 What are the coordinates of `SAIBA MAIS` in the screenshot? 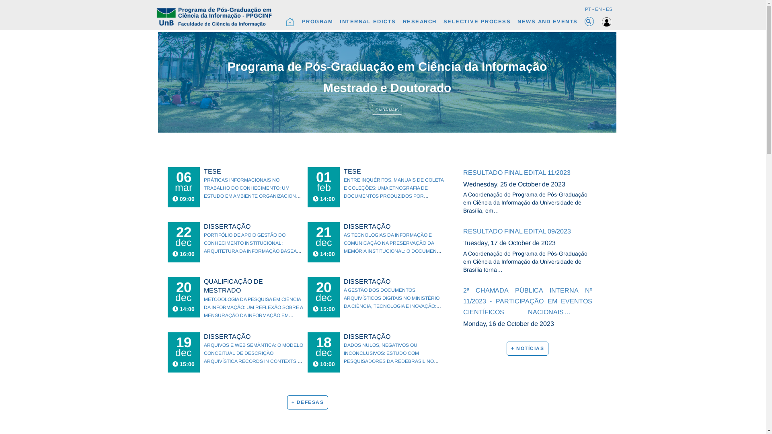 It's located at (387, 110).